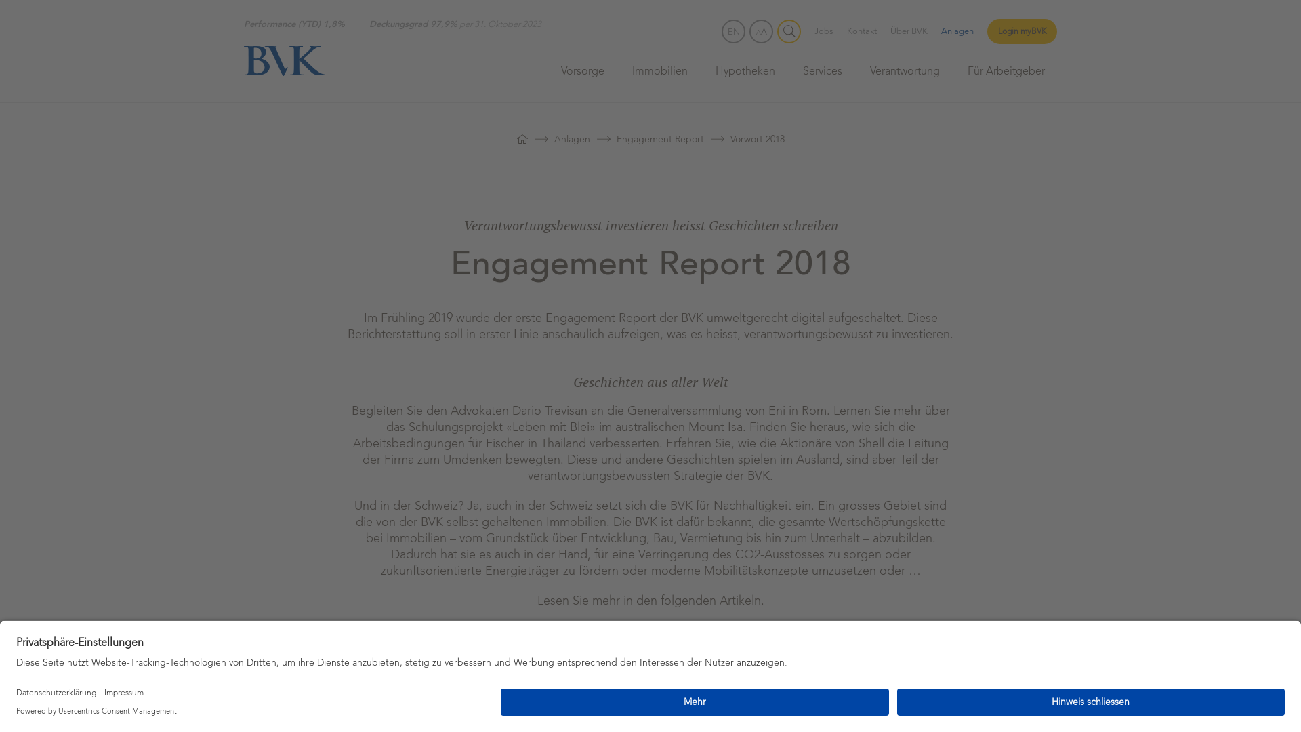 The image size is (1301, 732). What do you see at coordinates (905, 77) in the screenshot?
I see `Verantwortung` at bounding box center [905, 77].